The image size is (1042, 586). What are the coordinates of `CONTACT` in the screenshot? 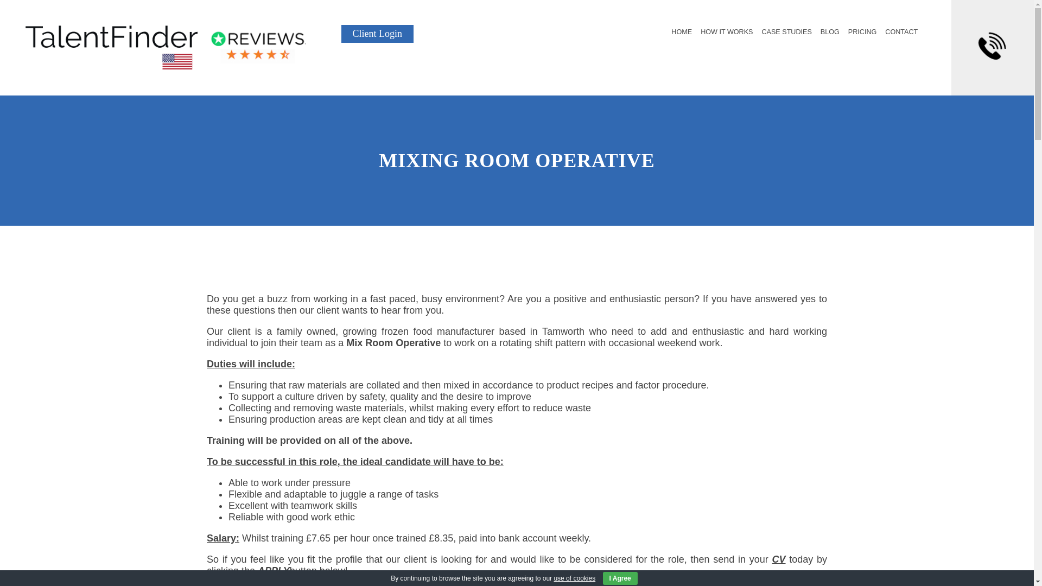 It's located at (901, 31).